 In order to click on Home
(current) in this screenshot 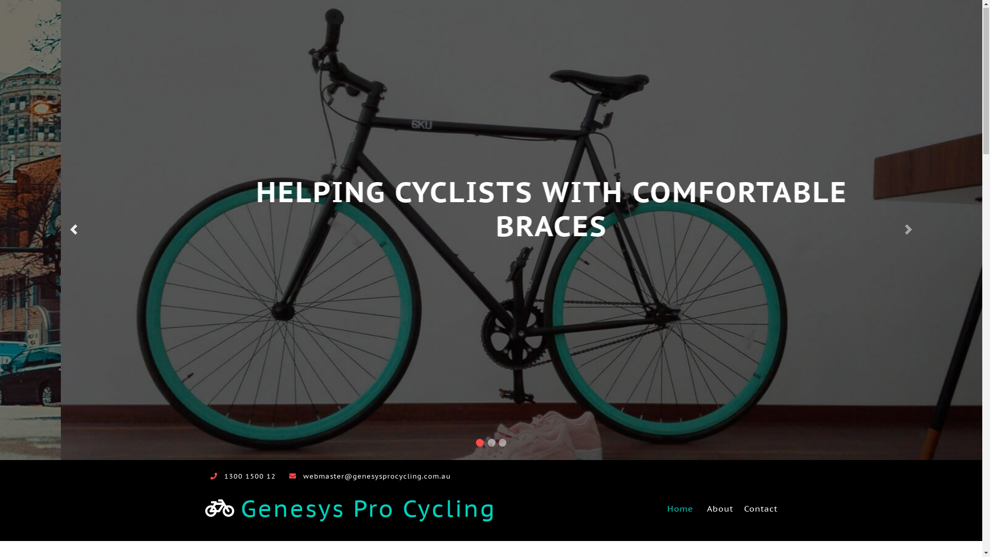, I will do `click(681, 509)`.